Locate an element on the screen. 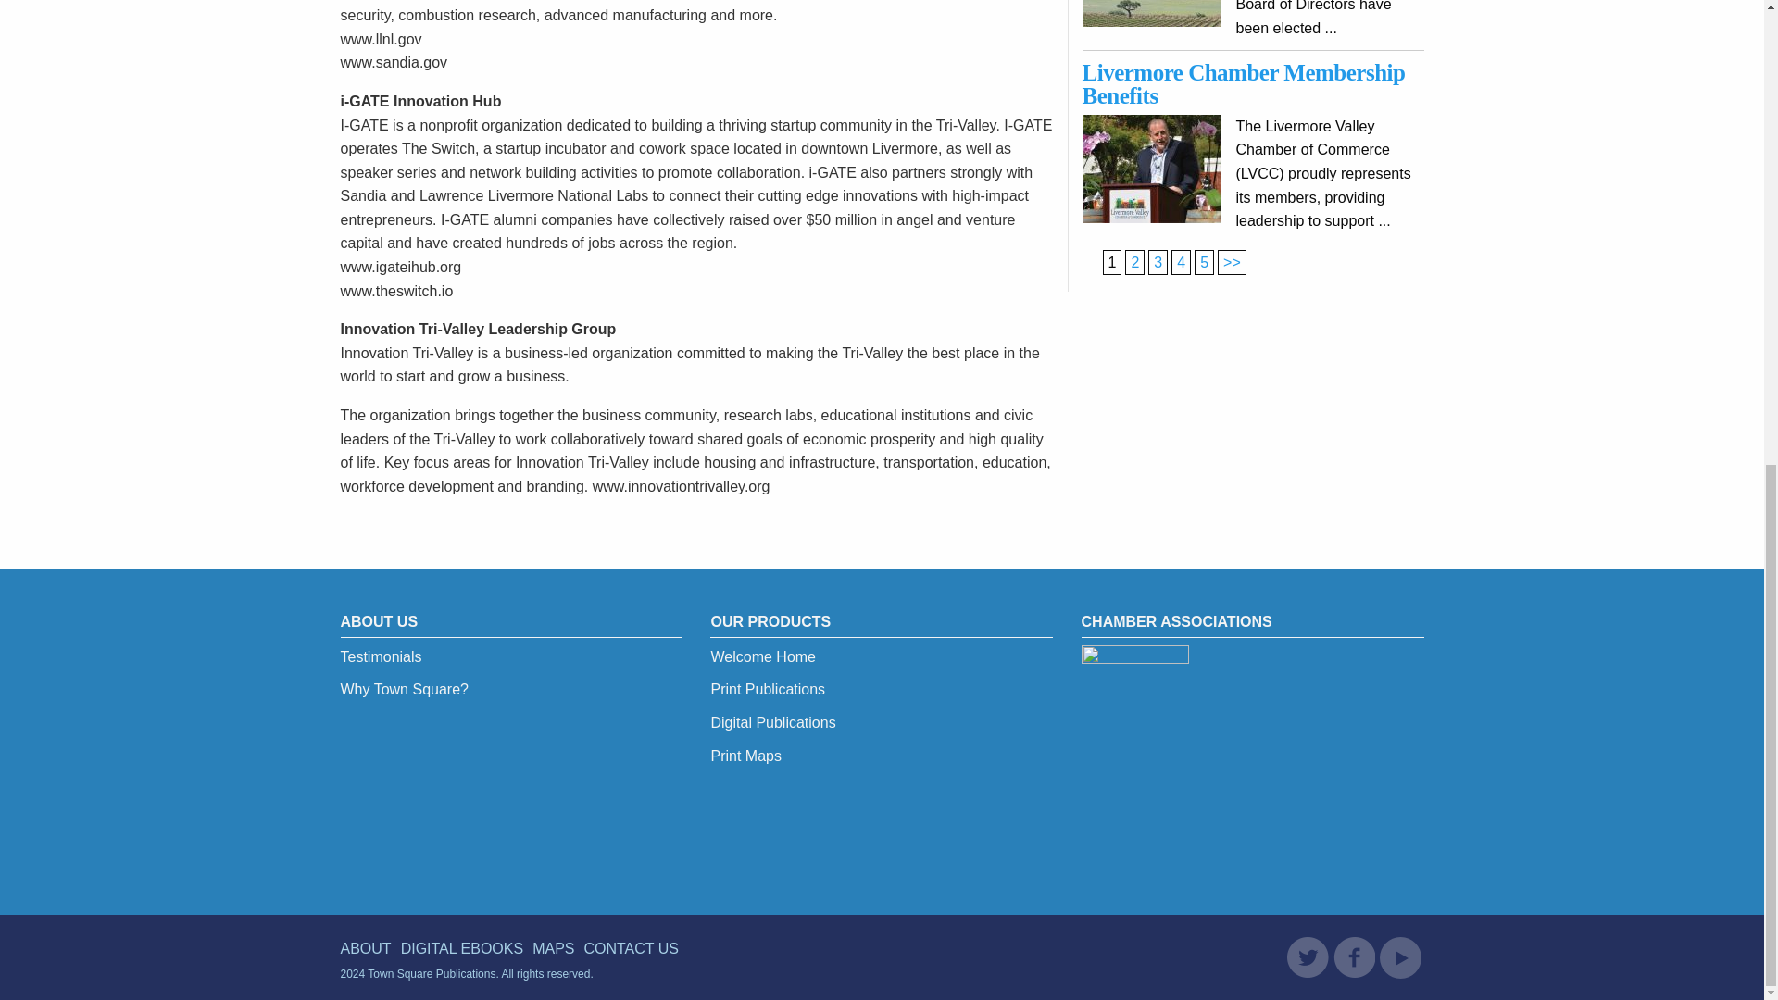 The height and width of the screenshot is (1000, 1778). Testimonials is located at coordinates (382, 656).